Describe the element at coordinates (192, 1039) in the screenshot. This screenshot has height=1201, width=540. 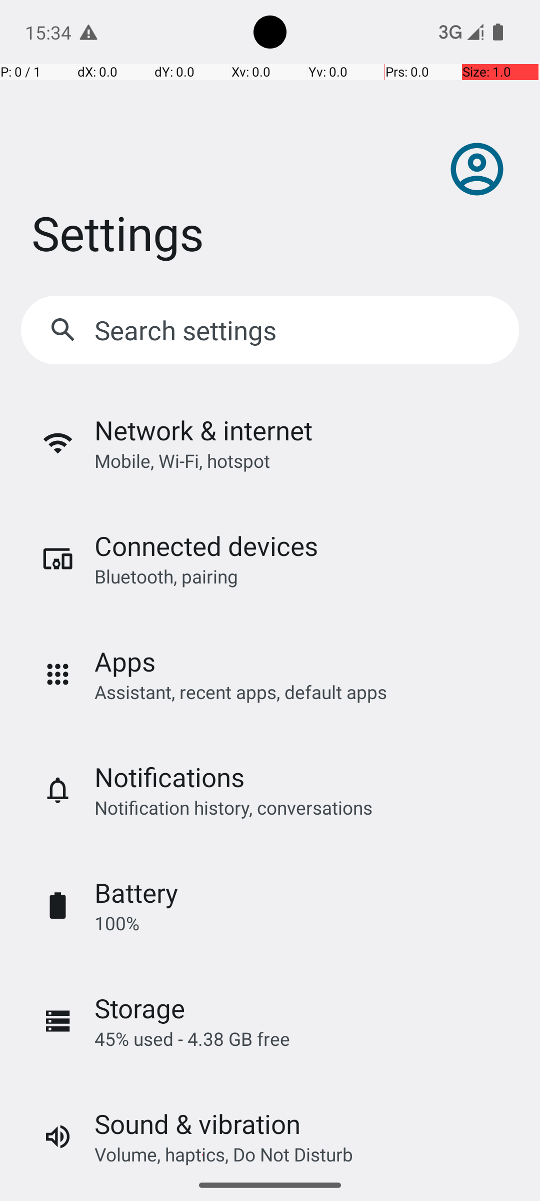
I see `45% used - 4.38 GB free` at that location.